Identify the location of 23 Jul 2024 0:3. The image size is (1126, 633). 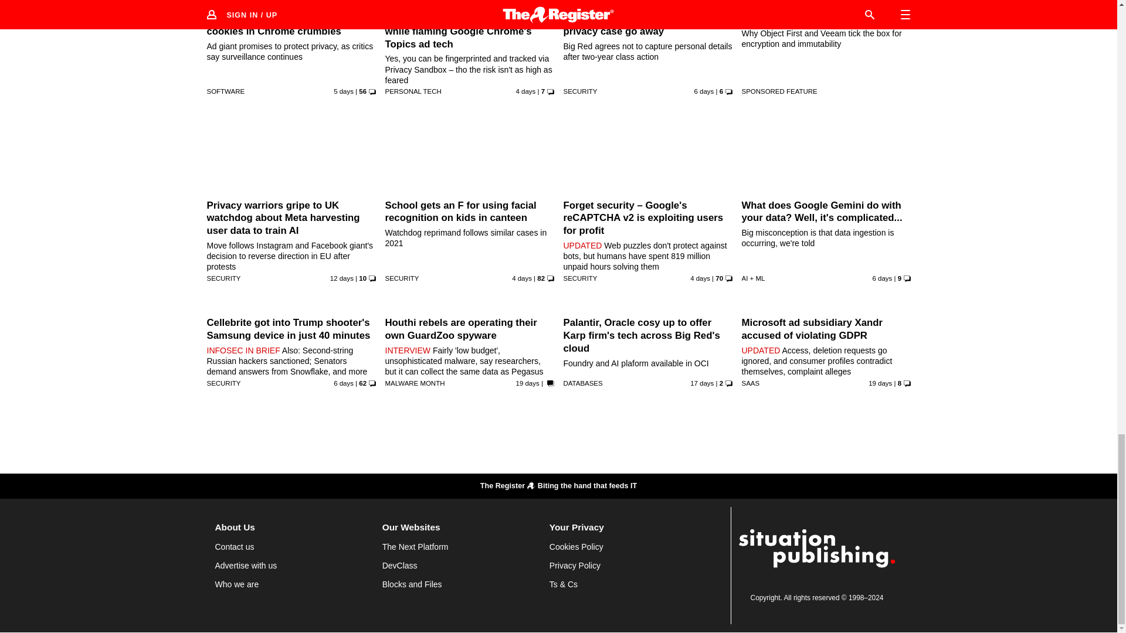
(343, 91).